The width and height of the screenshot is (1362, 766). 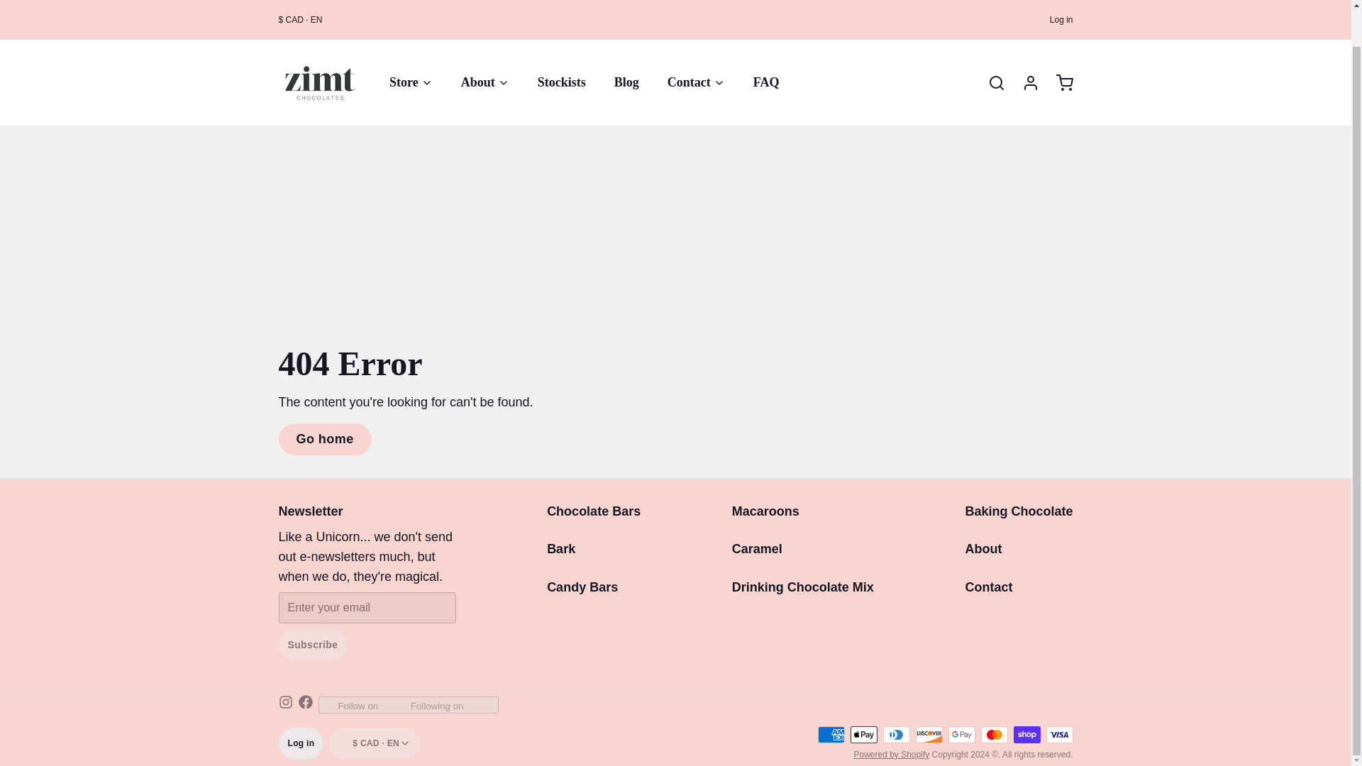 What do you see at coordinates (697, 43) in the screenshot?
I see `Contact` at bounding box center [697, 43].